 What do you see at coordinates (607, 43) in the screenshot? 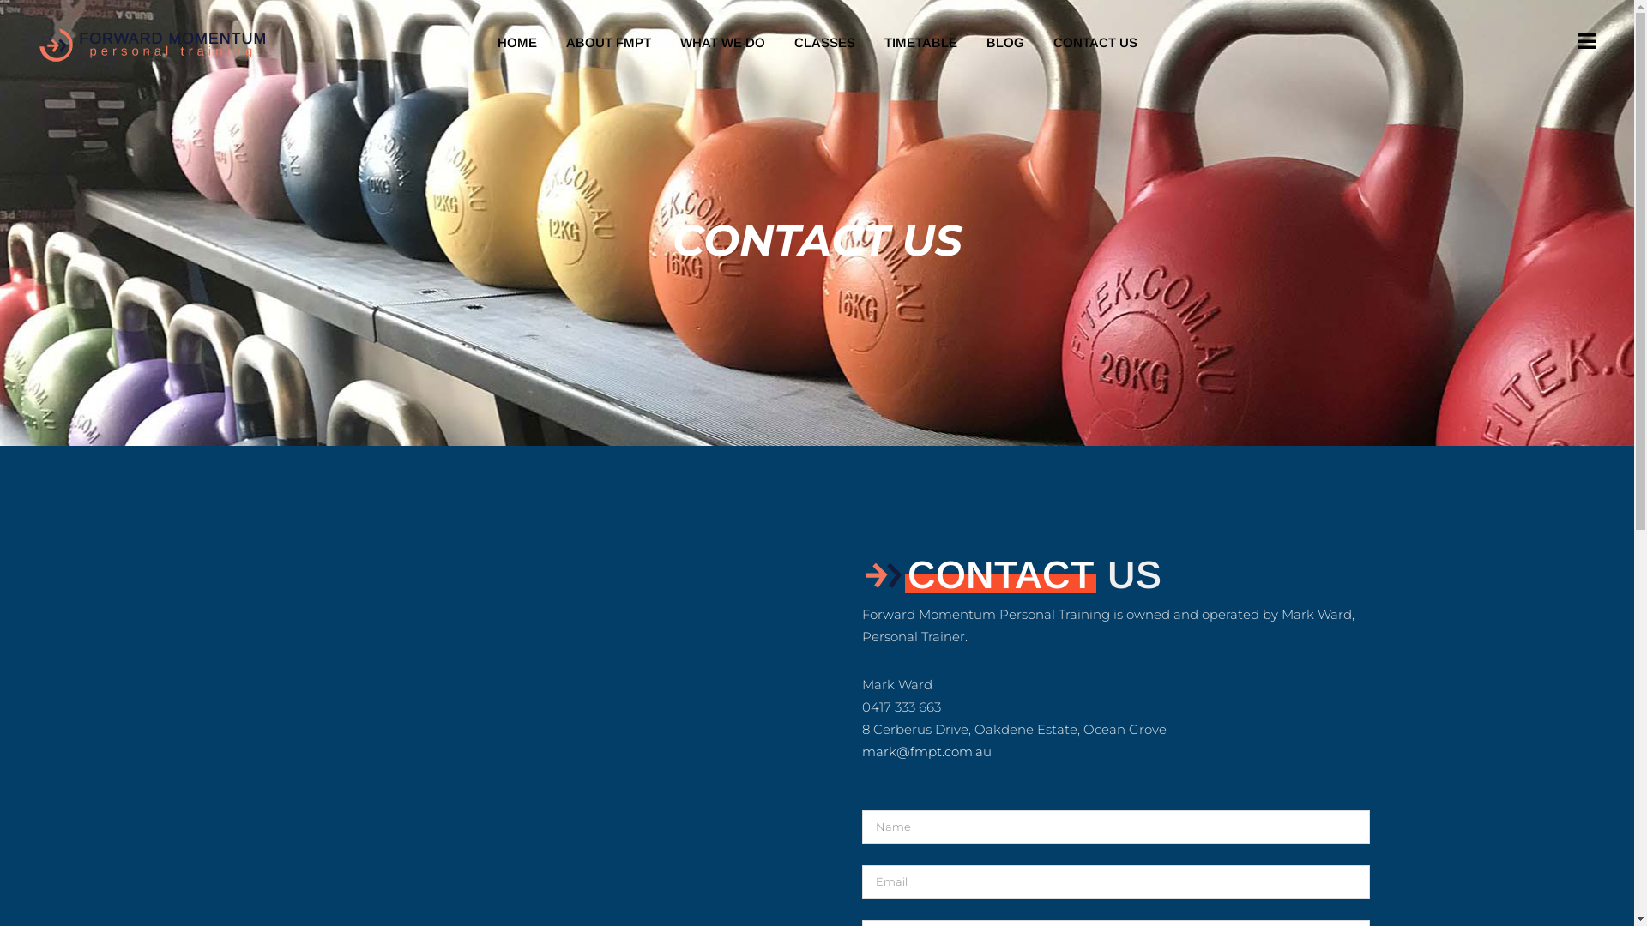
I see `ABOUT FMPT` at bounding box center [607, 43].